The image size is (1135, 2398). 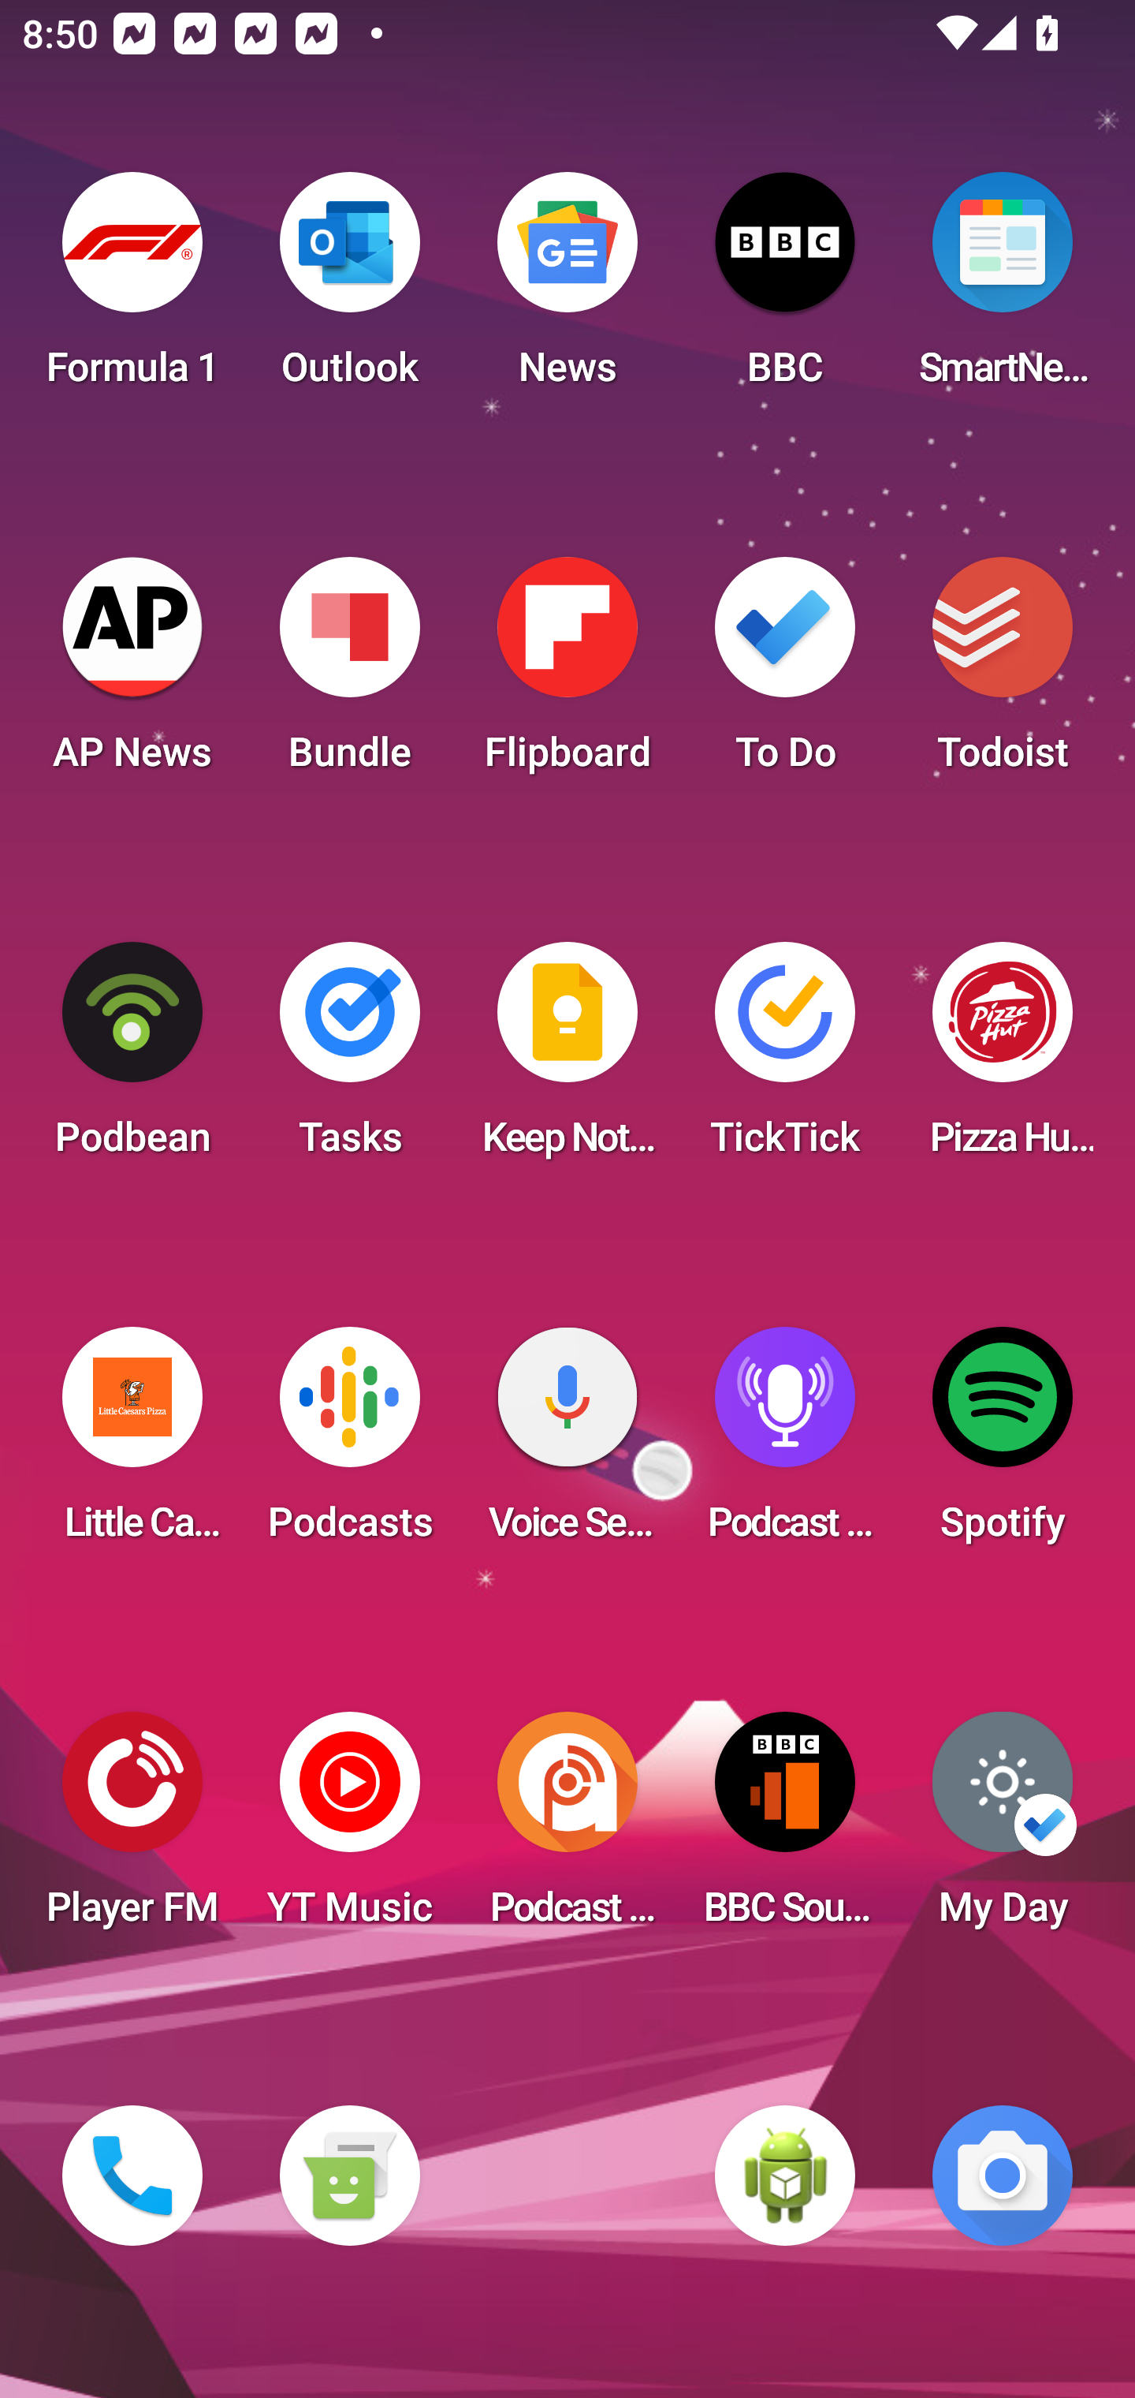 What do you see at coordinates (132, 1828) in the screenshot?
I see `Player FM` at bounding box center [132, 1828].